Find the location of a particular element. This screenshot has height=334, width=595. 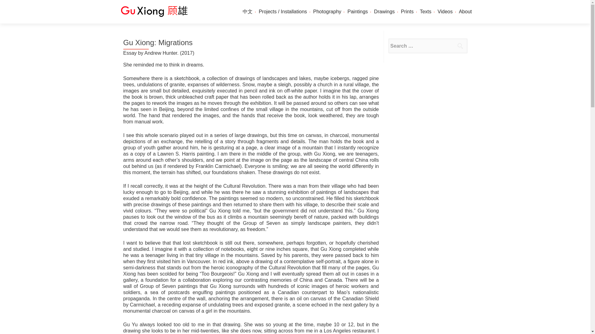

Paintings is located at coordinates (358, 12).